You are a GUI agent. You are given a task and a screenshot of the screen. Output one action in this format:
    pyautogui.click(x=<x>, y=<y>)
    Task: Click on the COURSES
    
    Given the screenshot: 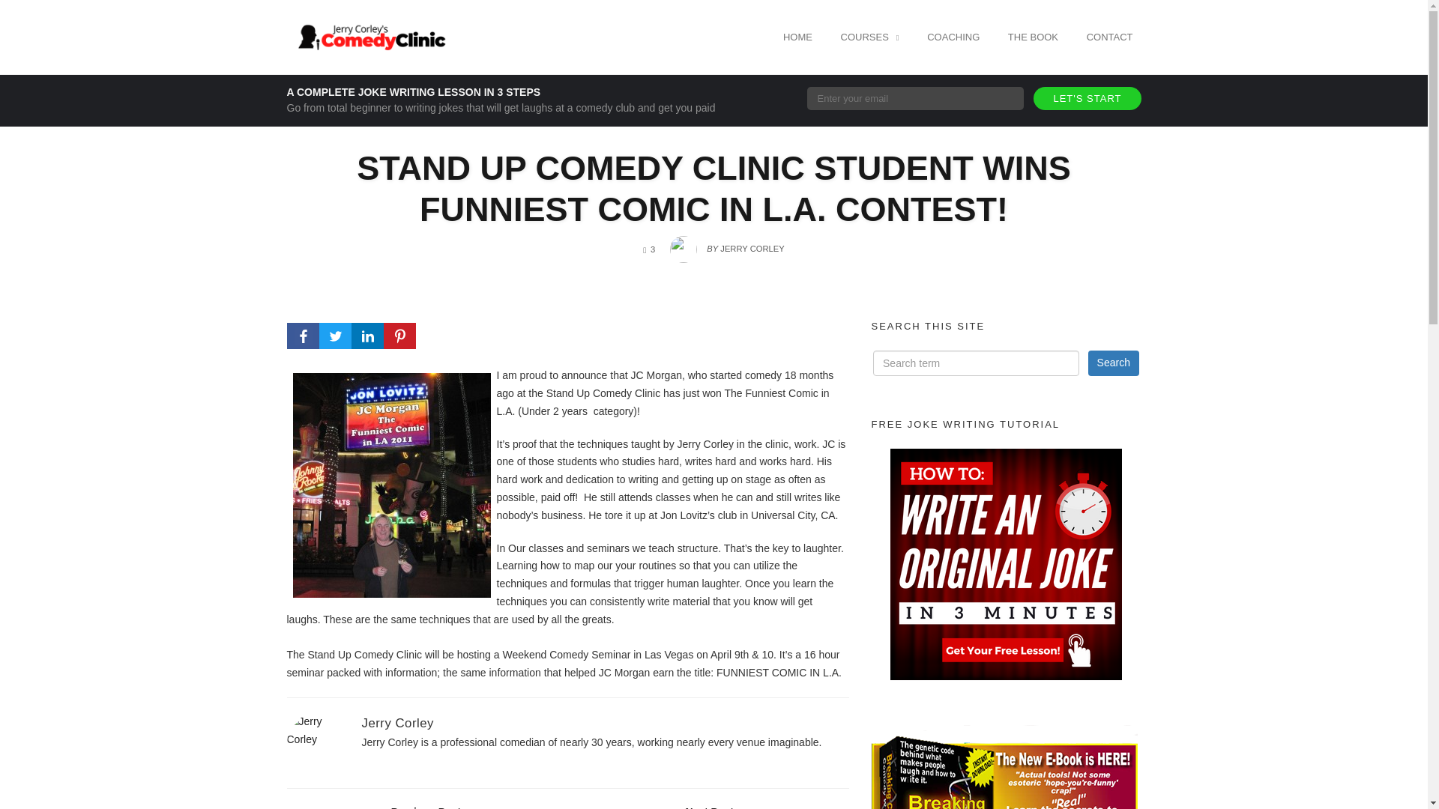 What is the action you would take?
    pyautogui.click(x=870, y=37)
    